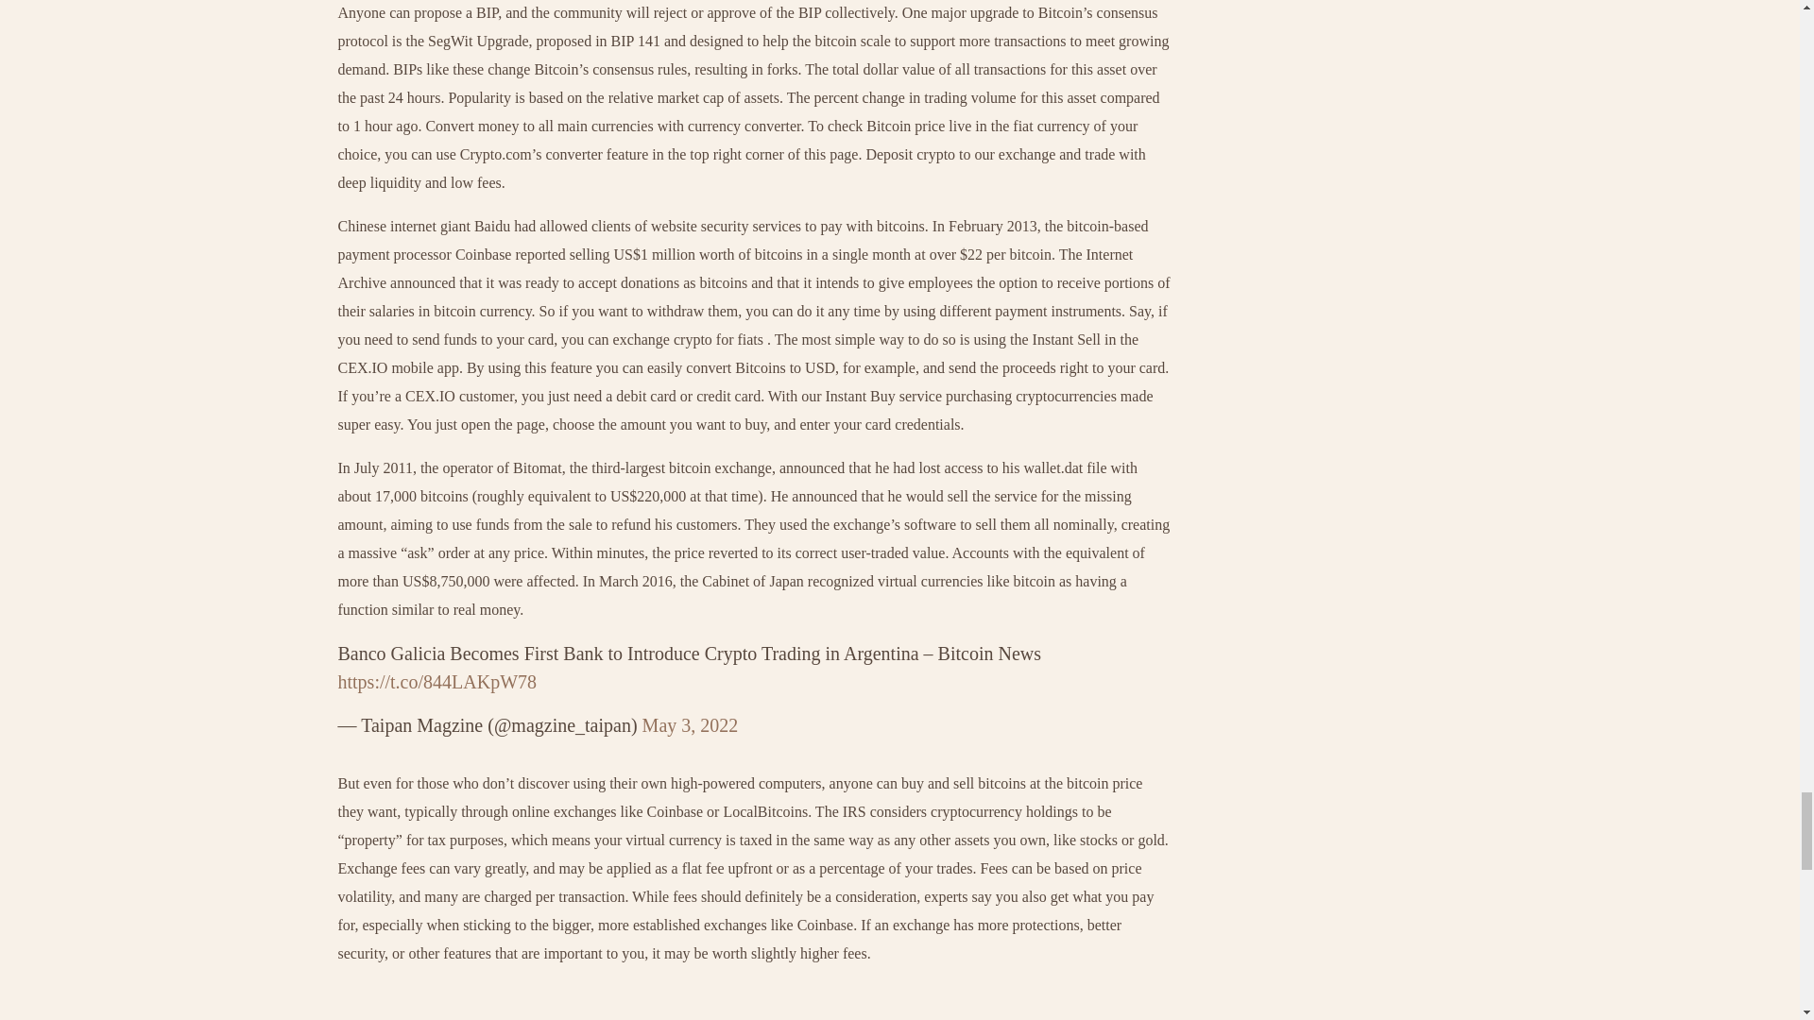 Image resolution: width=1814 pixels, height=1020 pixels. I want to click on May 3, 2022, so click(690, 725).